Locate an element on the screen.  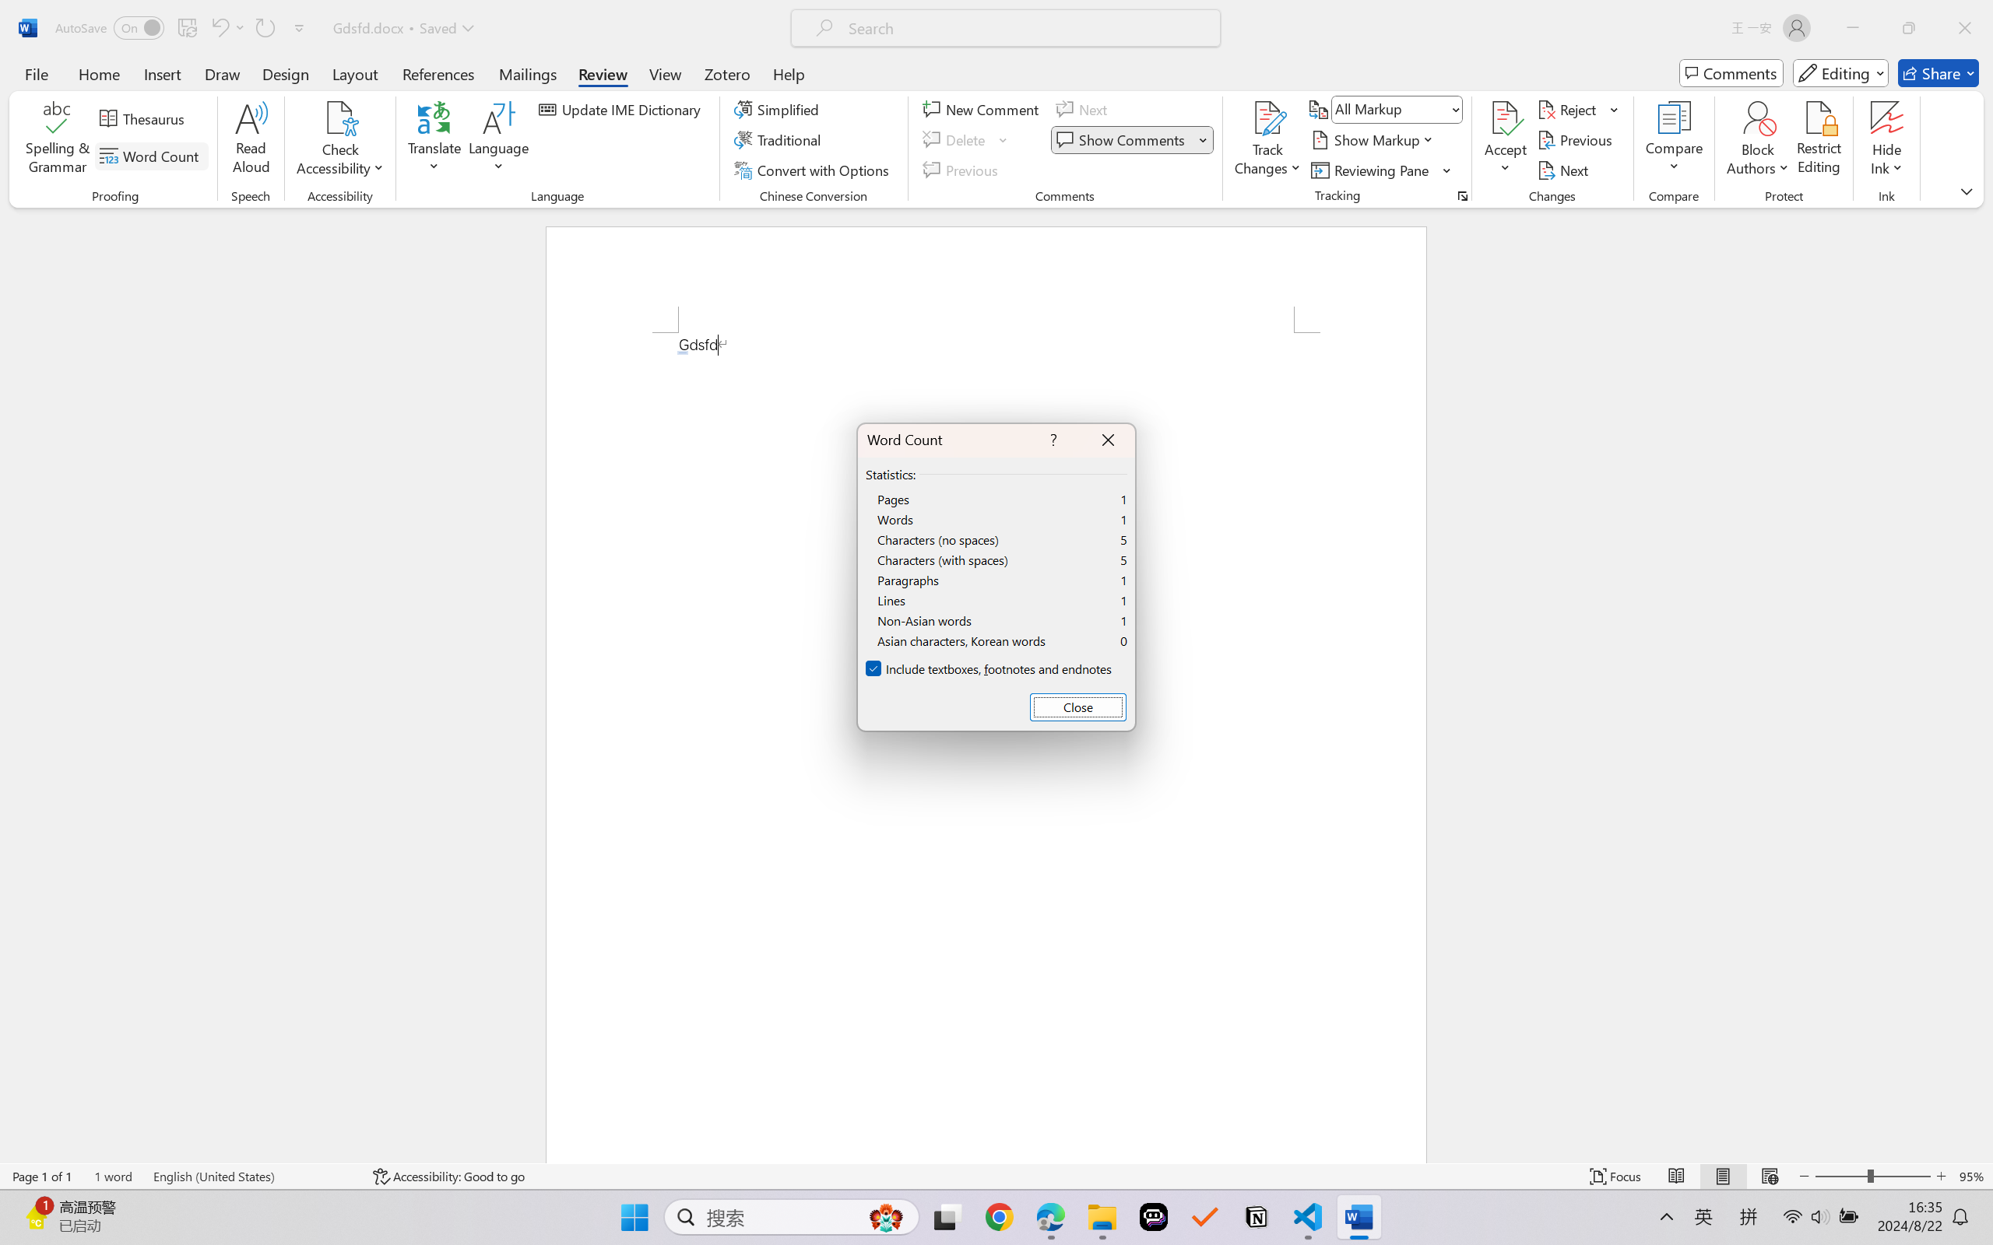
Show Comments is located at coordinates (1123, 140).